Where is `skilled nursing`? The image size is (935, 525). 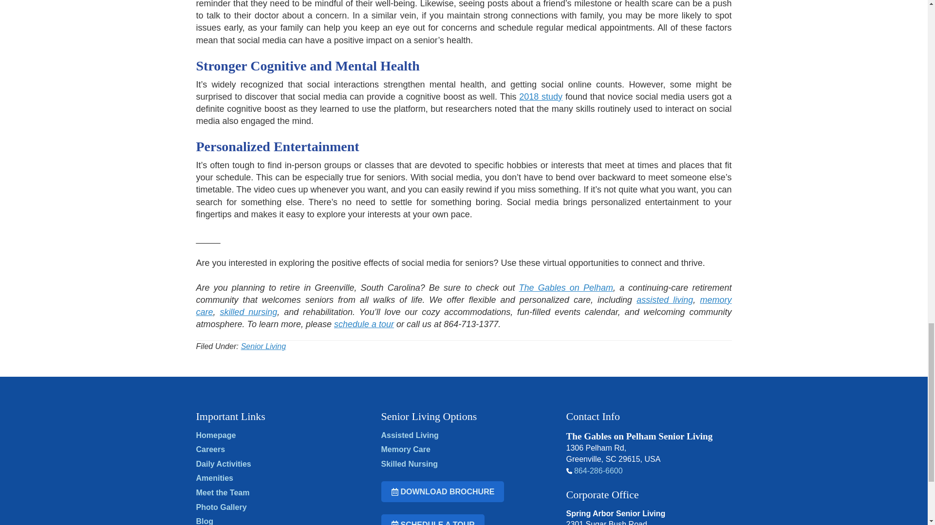 skilled nursing is located at coordinates (248, 312).